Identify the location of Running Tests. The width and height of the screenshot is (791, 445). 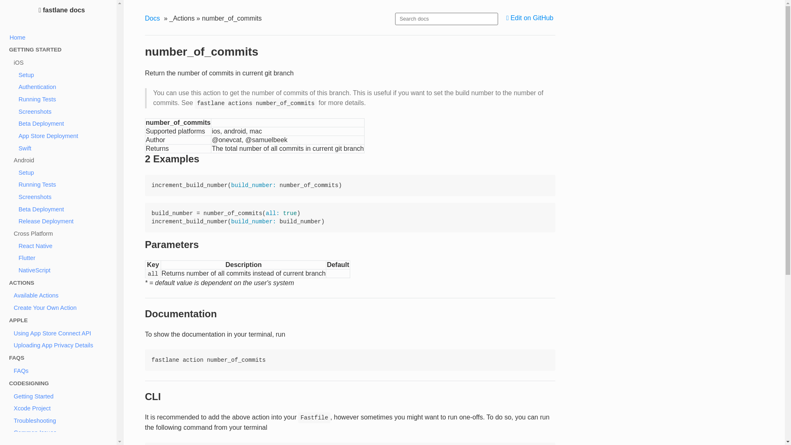
(63, 185).